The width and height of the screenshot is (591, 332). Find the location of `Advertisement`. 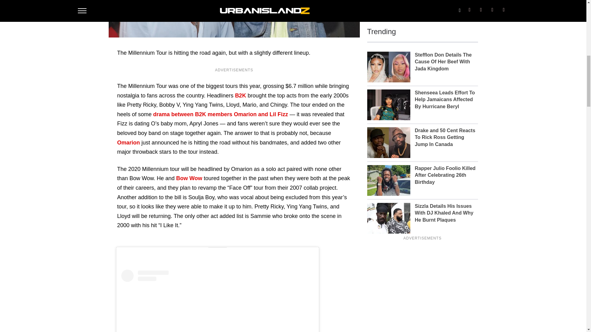

Advertisement is located at coordinates (422, 5).